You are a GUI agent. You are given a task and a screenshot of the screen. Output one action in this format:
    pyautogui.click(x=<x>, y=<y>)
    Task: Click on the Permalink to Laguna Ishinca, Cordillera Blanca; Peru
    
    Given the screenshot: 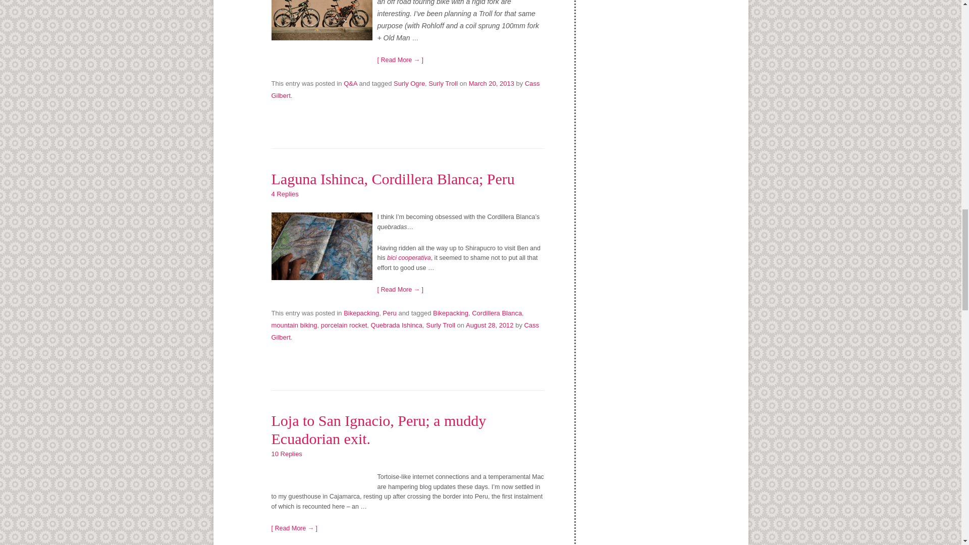 What is the action you would take?
    pyautogui.click(x=393, y=179)
    